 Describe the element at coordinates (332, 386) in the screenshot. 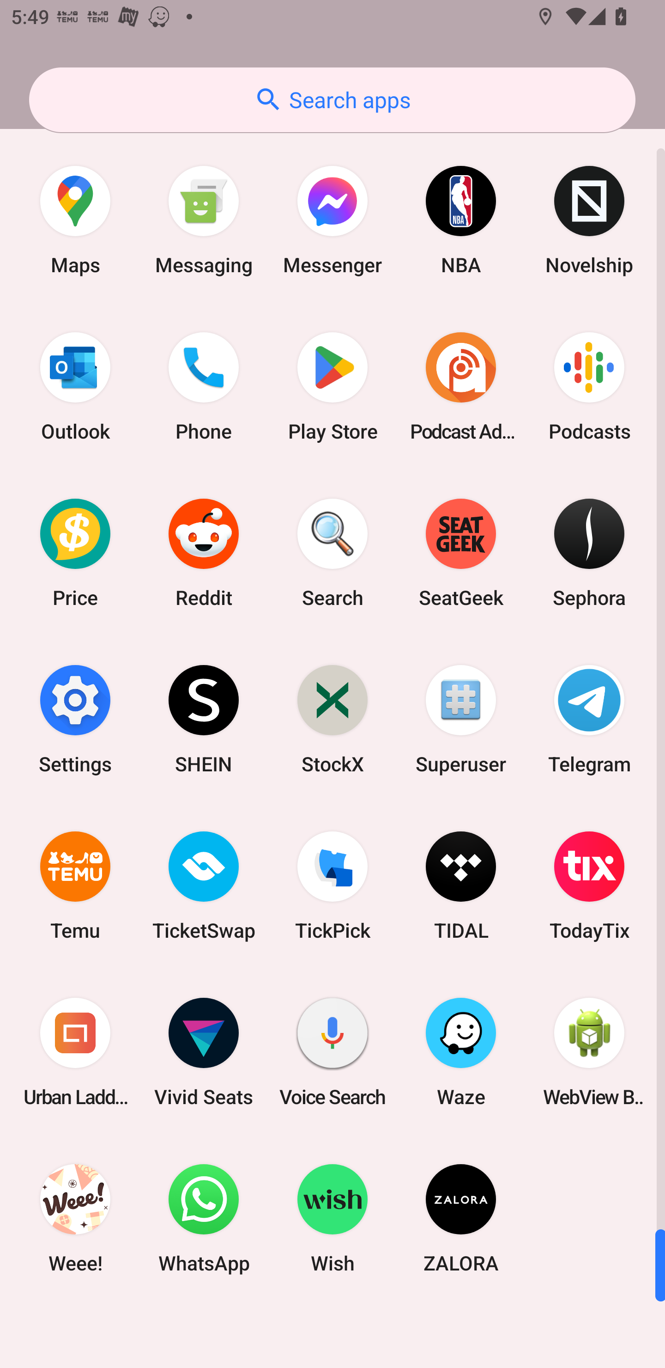

I see `Play Store` at that location.